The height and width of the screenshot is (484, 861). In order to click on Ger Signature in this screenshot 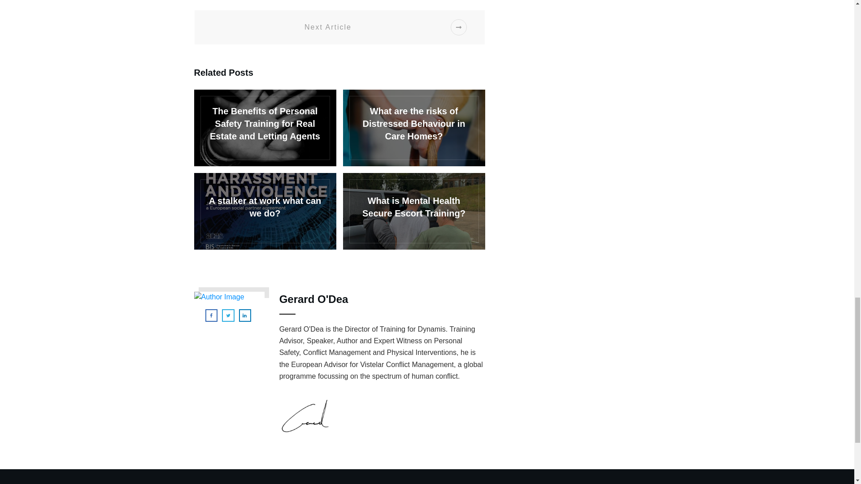, I will do `click(304, 415)`.